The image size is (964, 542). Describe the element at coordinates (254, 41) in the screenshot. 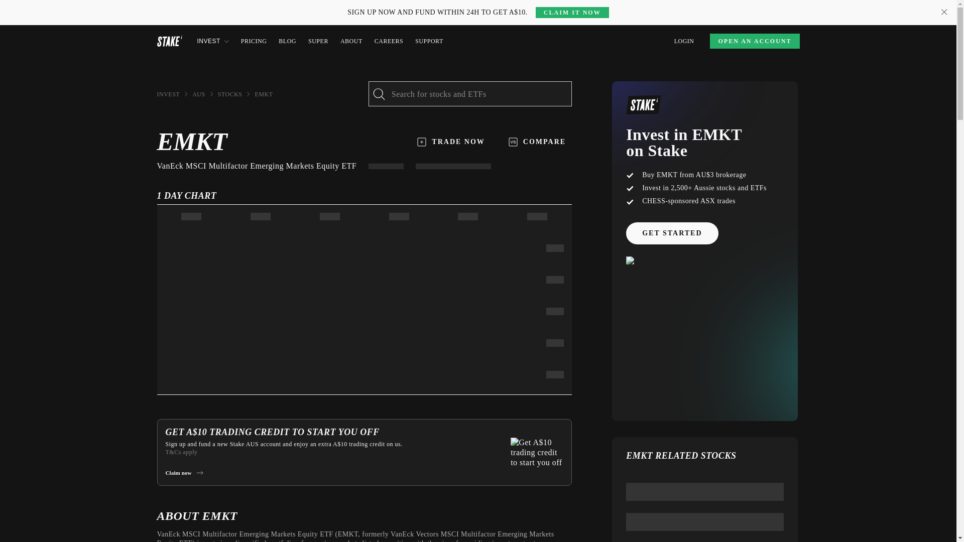

I see `PRICING` at that location.